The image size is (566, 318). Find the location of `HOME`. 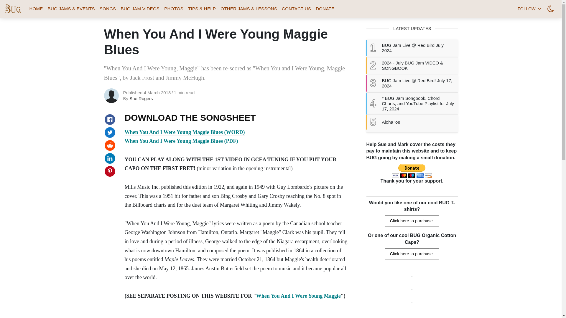

HOME is located at coordinates (36, 9).